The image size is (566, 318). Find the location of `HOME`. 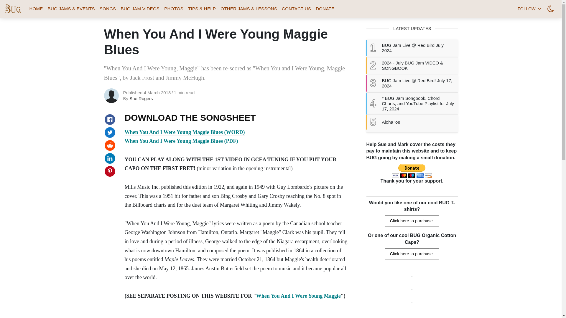

HOME is located at coordinates (36, 9).